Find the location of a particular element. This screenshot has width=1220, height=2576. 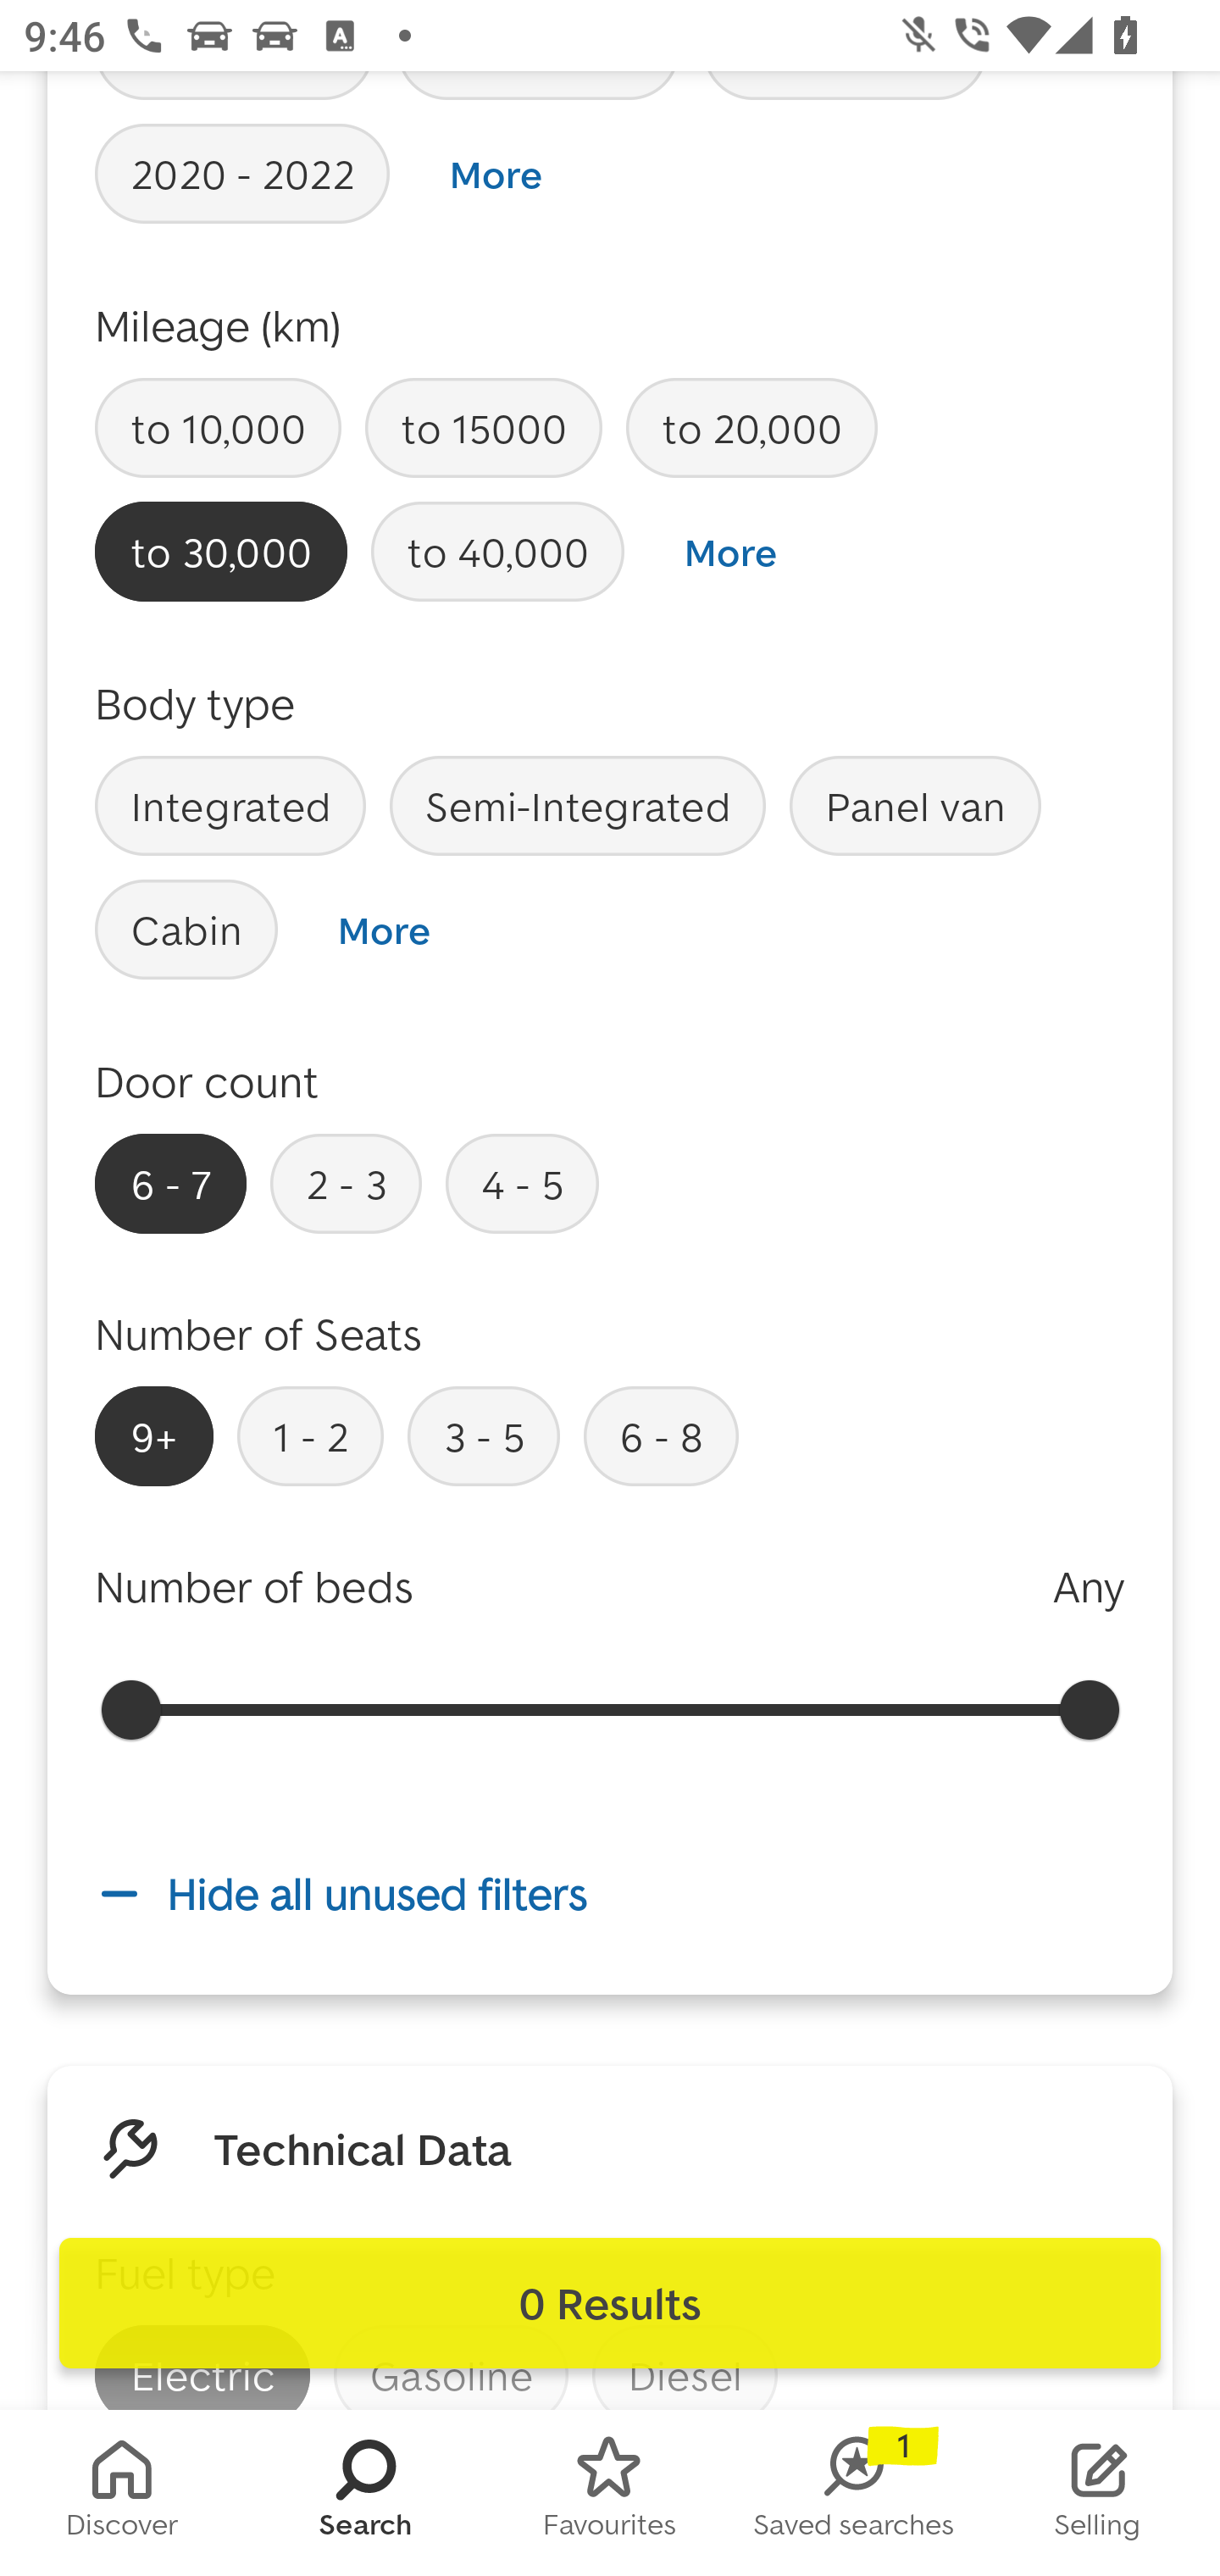

Door count is located at coordinates (207, 1081).